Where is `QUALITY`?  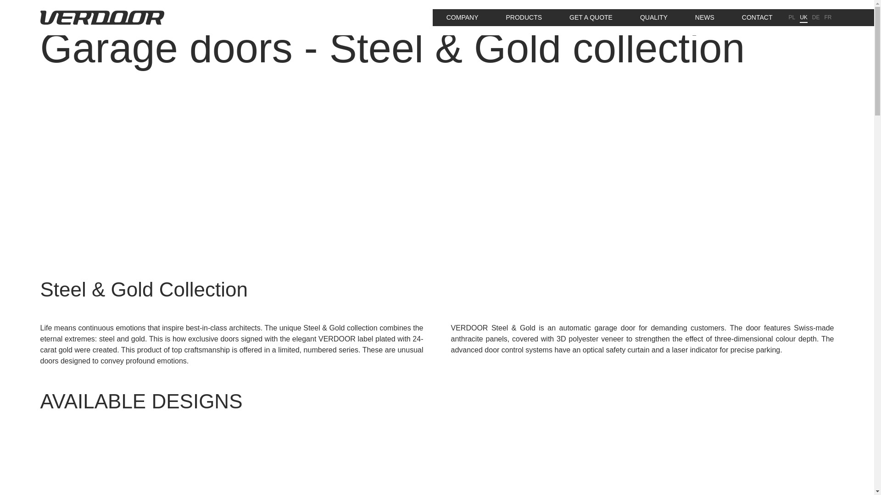
QUALITY is located at coordinates (653, 17).